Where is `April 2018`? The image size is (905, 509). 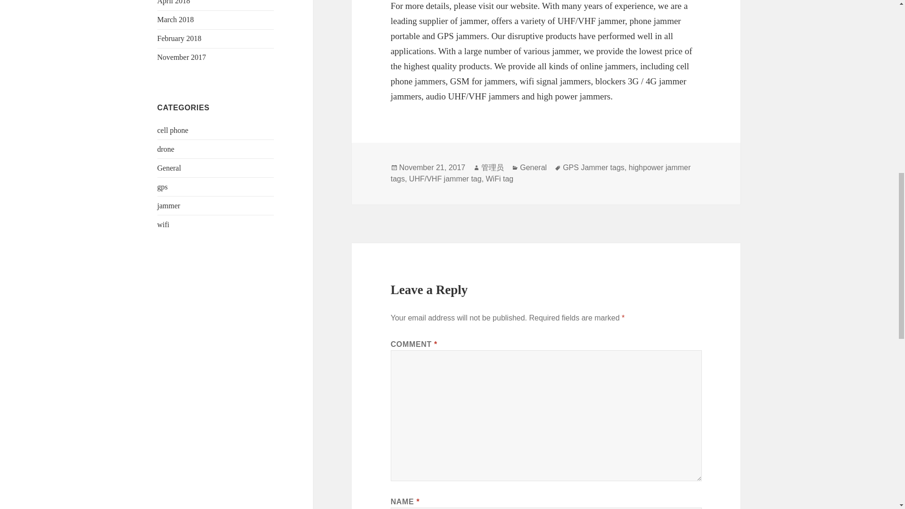 April 2018 is located at coordinates (173, 2).